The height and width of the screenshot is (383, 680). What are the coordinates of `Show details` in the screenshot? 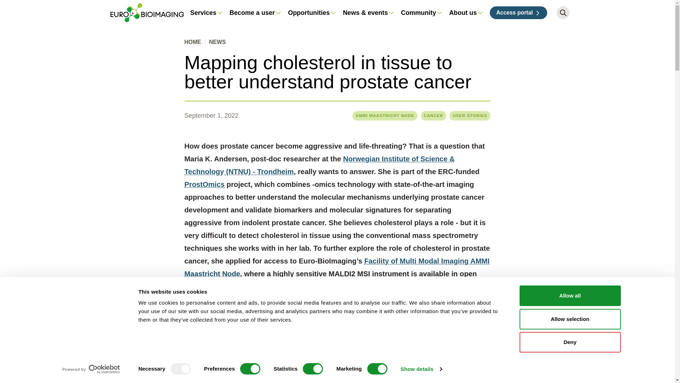 It's located at (421, 369).